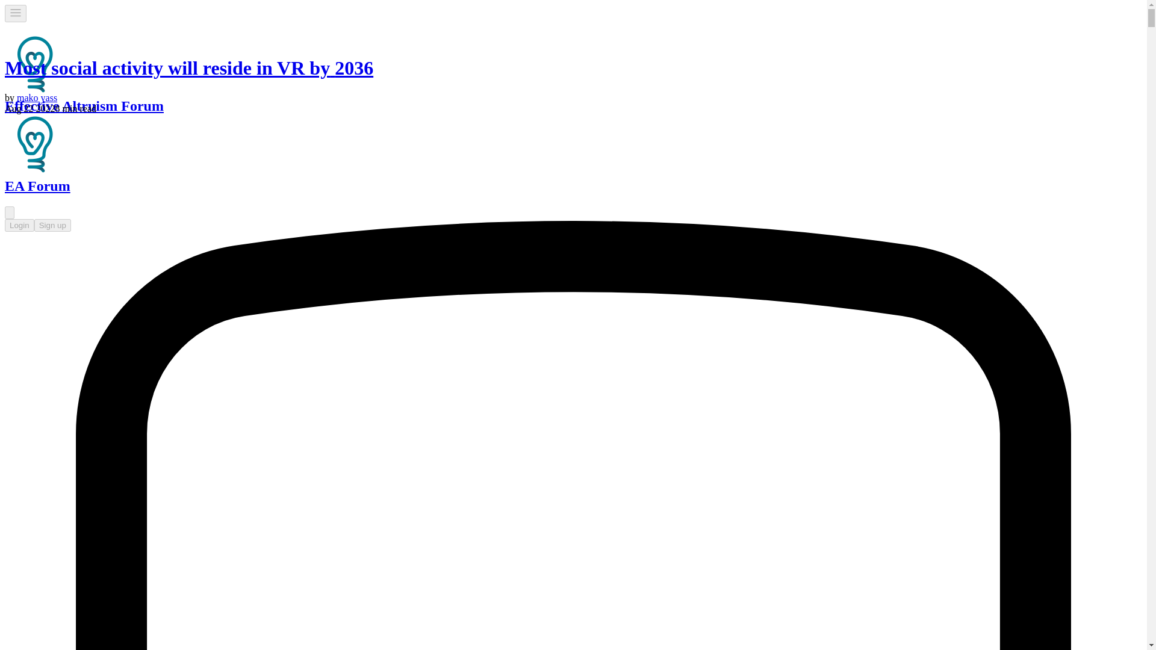 The width and height of the screenshot is (1156, 650). I want to click on mako yass, so click(37, 97).